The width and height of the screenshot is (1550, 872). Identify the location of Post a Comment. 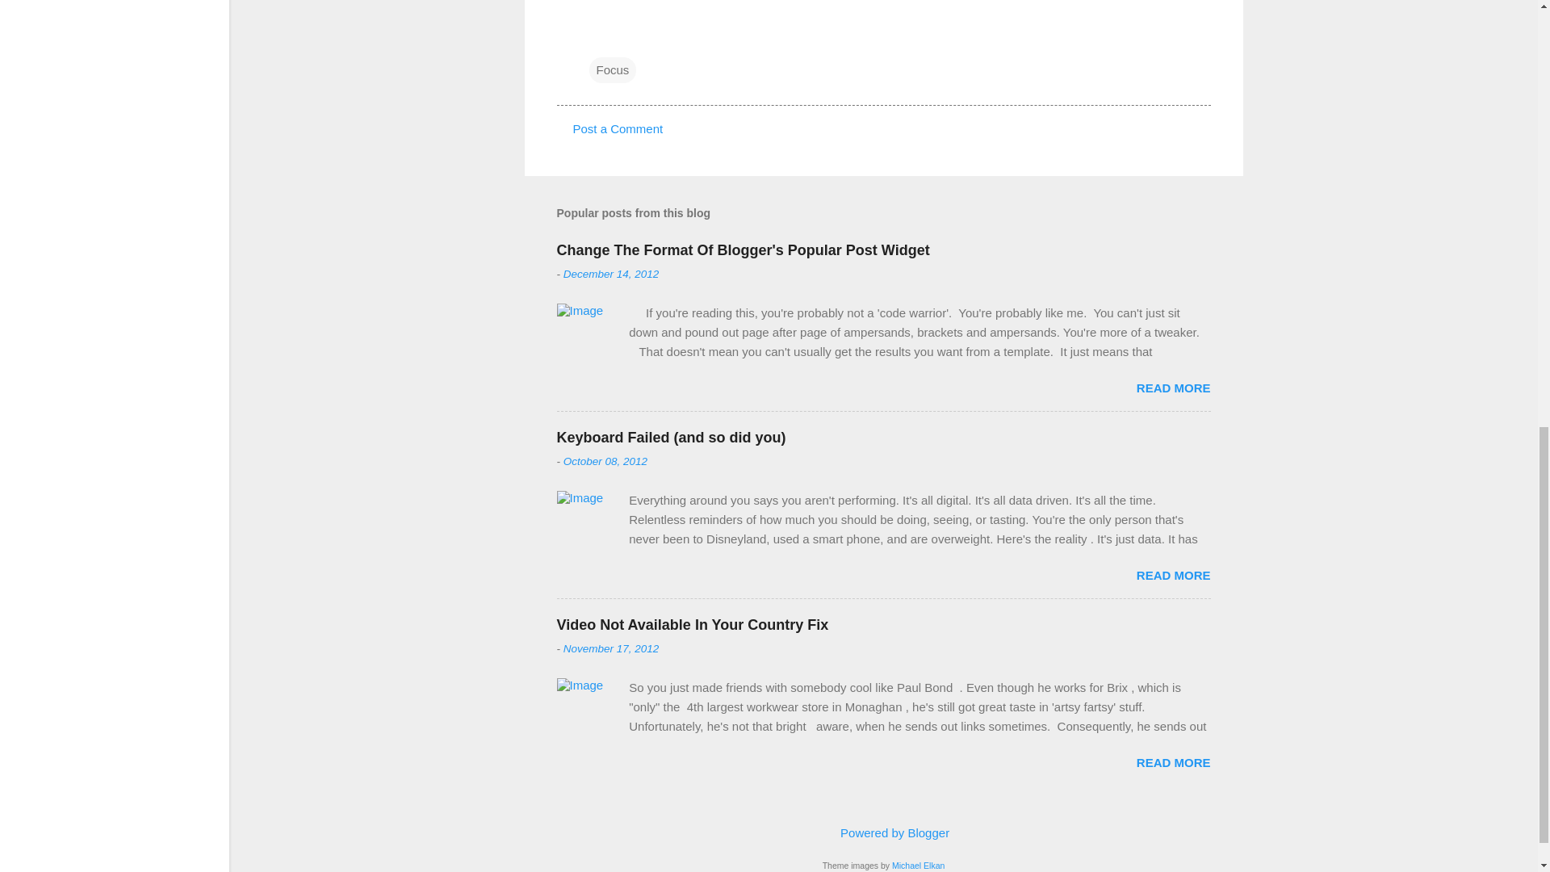
(618, 129).